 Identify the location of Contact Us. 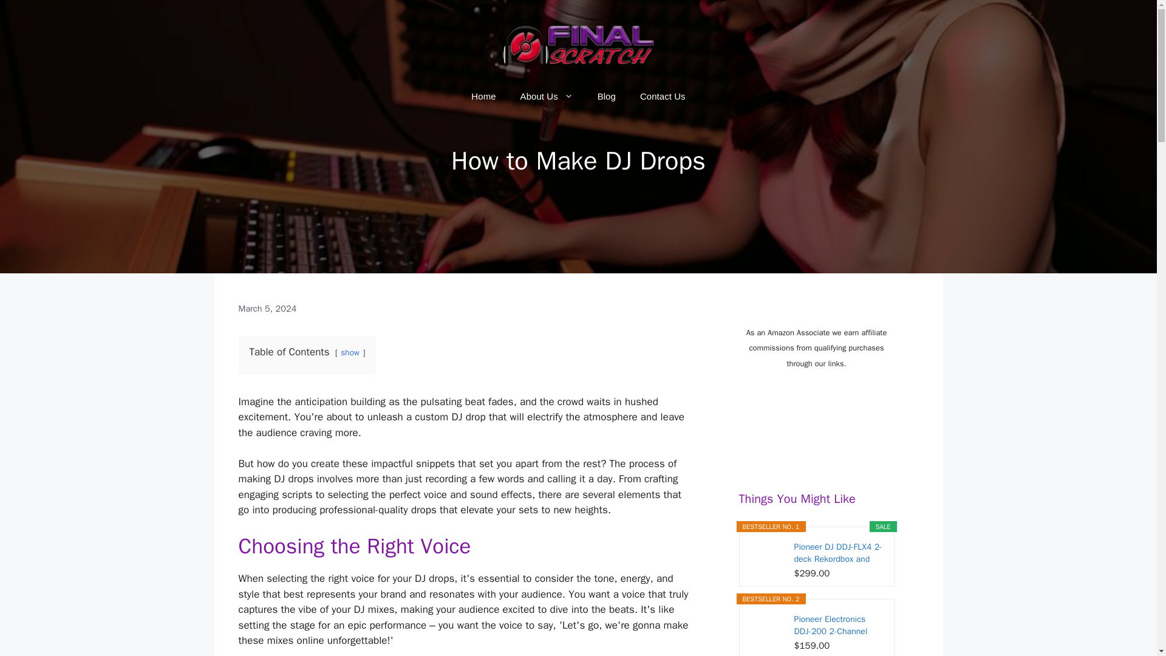
(663, 96).